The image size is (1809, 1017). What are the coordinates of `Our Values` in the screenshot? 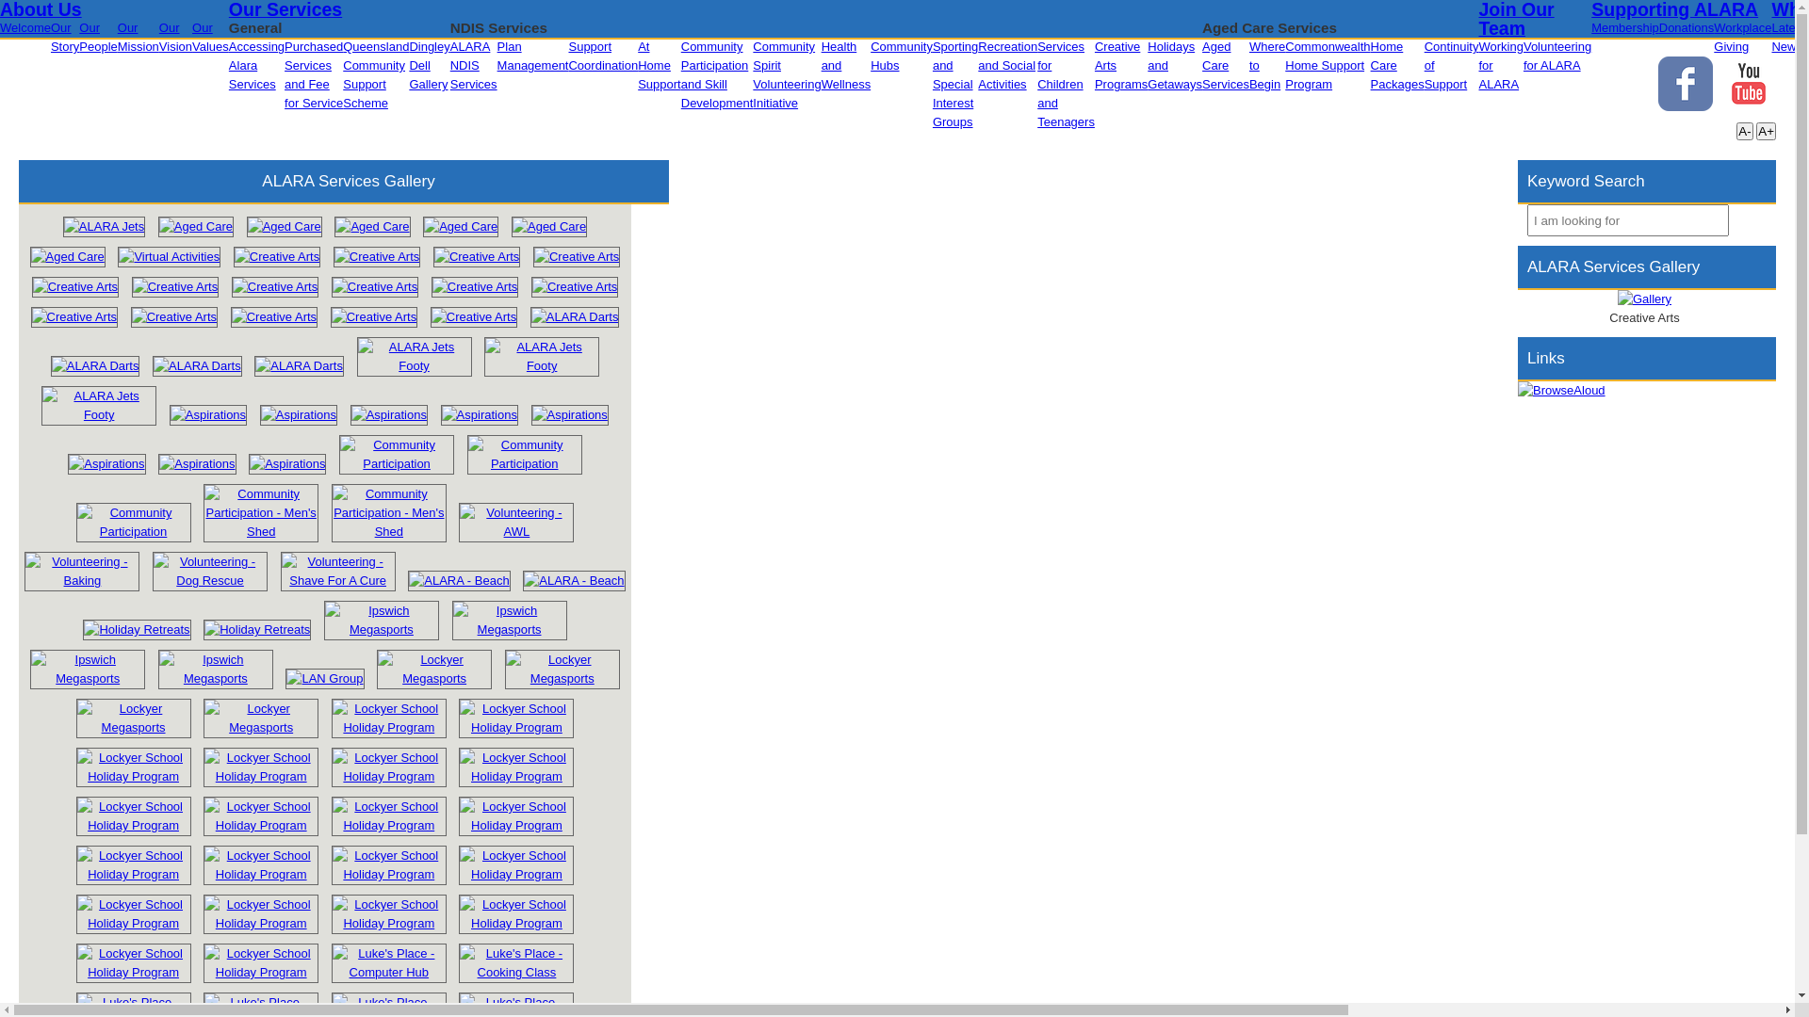 It's located at (211, 38).